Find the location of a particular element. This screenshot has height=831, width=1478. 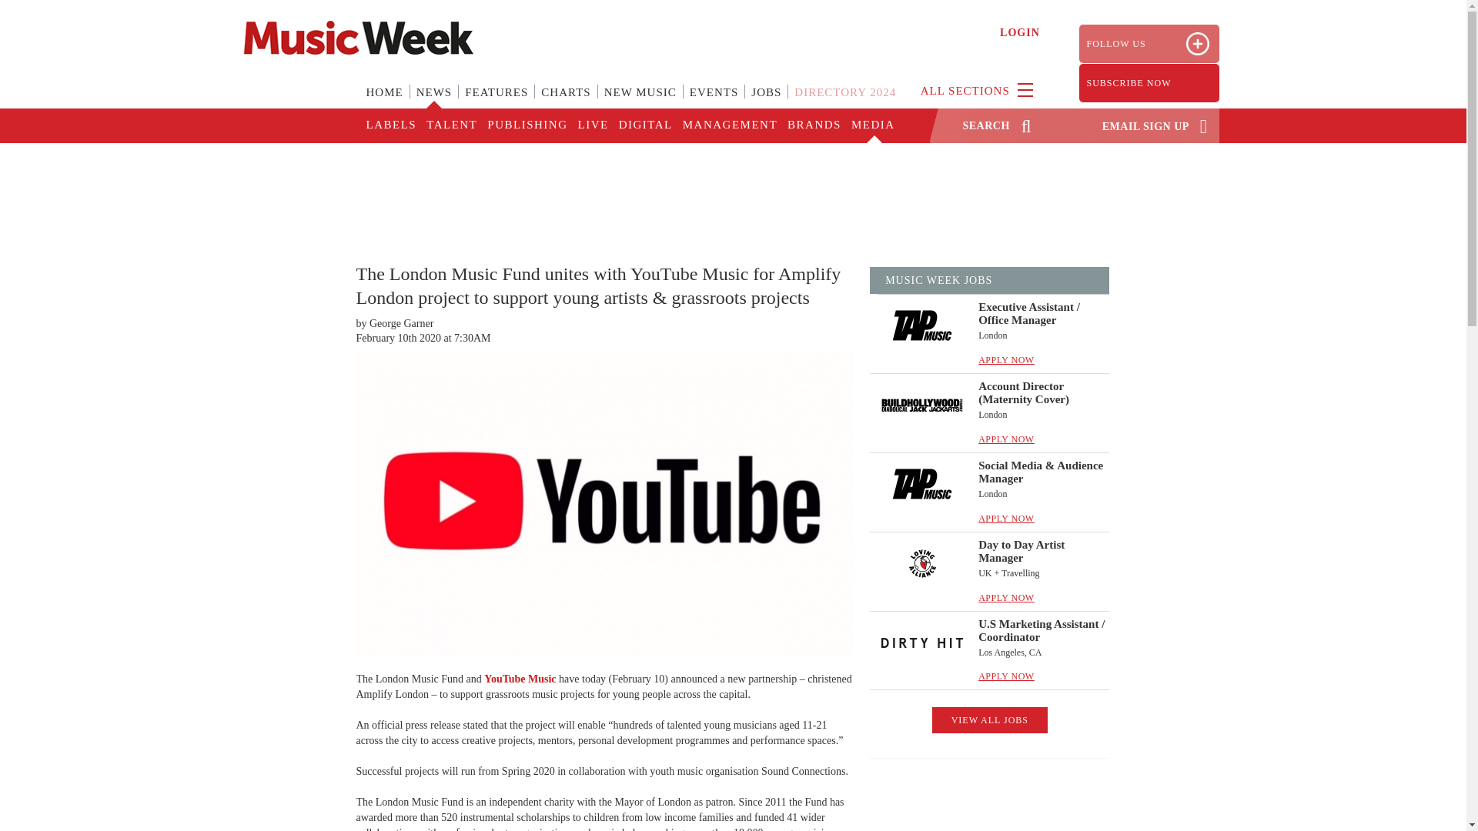

LABELS is located at coordinates (391, 125).